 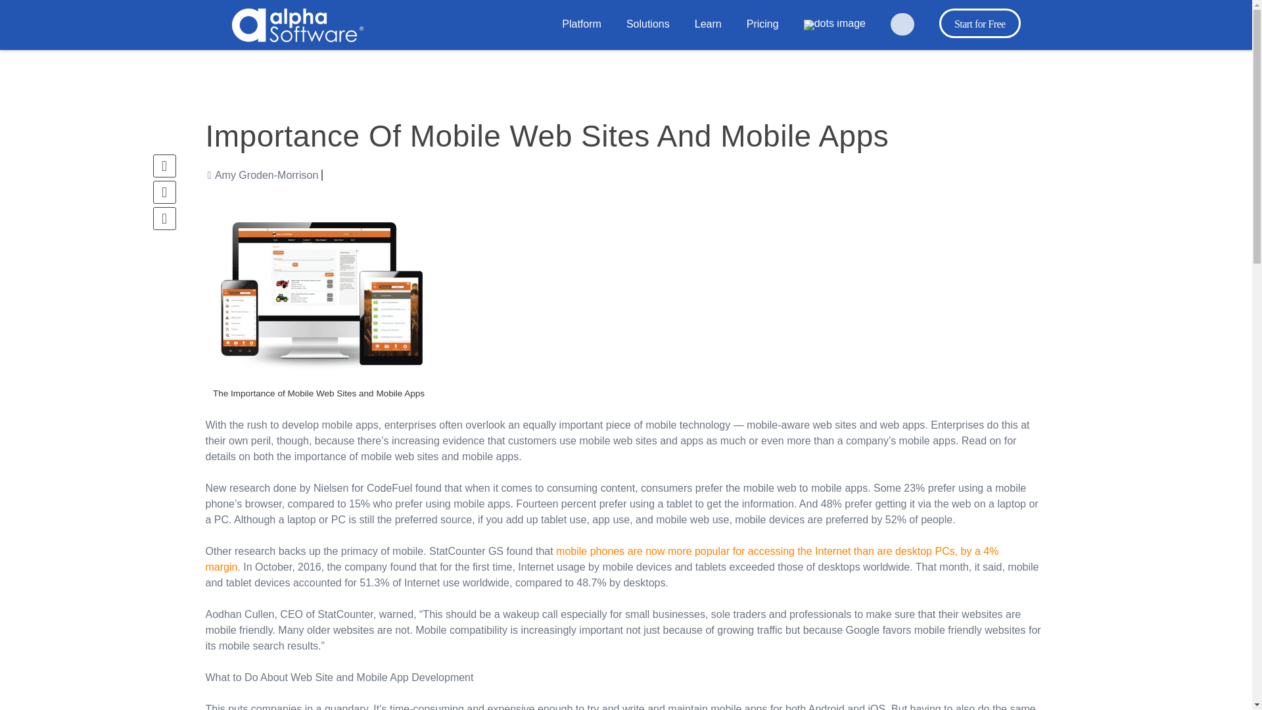 I want to click on Learning Center, so click(x=472, y=71).